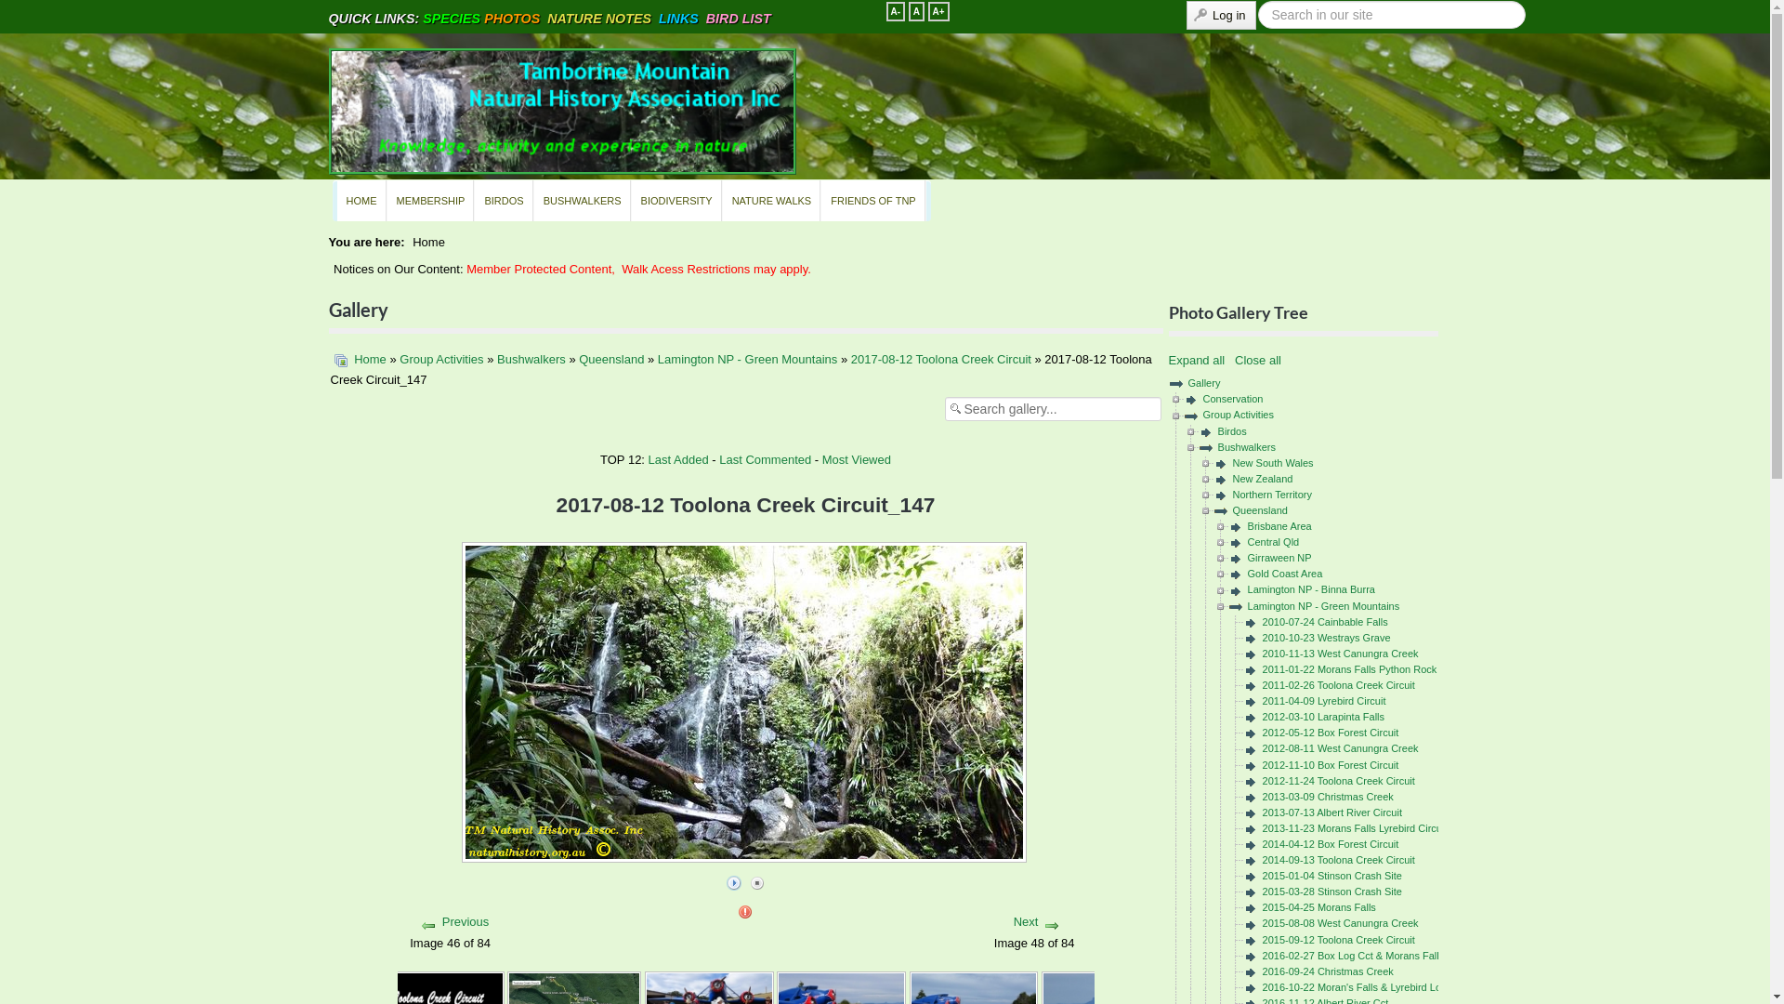  What do you see at coordinates (916, 11) in the screenshot?
I see `A` at bounding box center [916, 11].